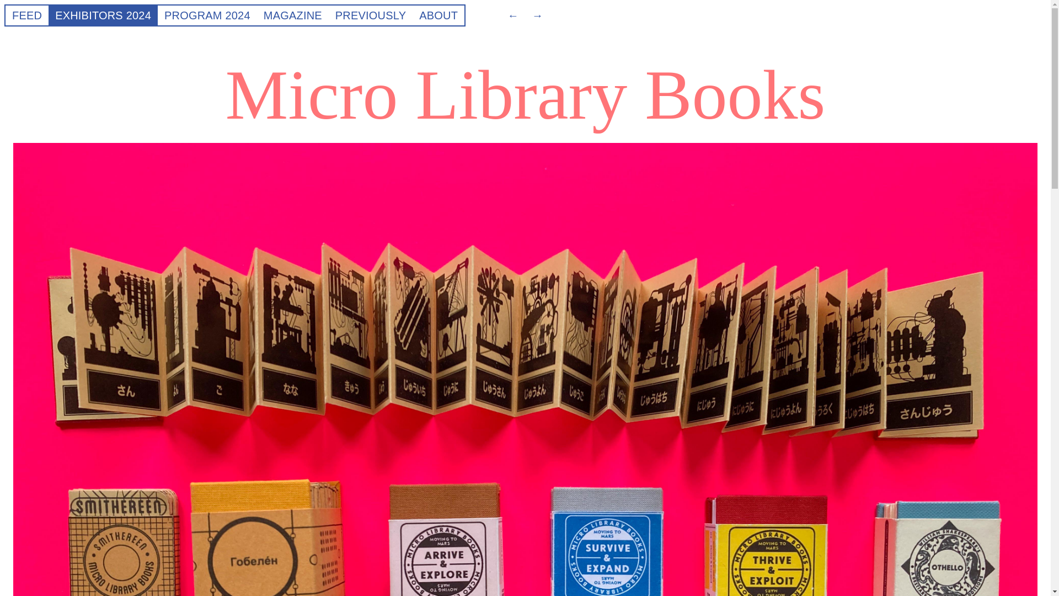 This screenshot has height=596, width=1059. I want to click on PROGRAM 2024, so click(207, 14).